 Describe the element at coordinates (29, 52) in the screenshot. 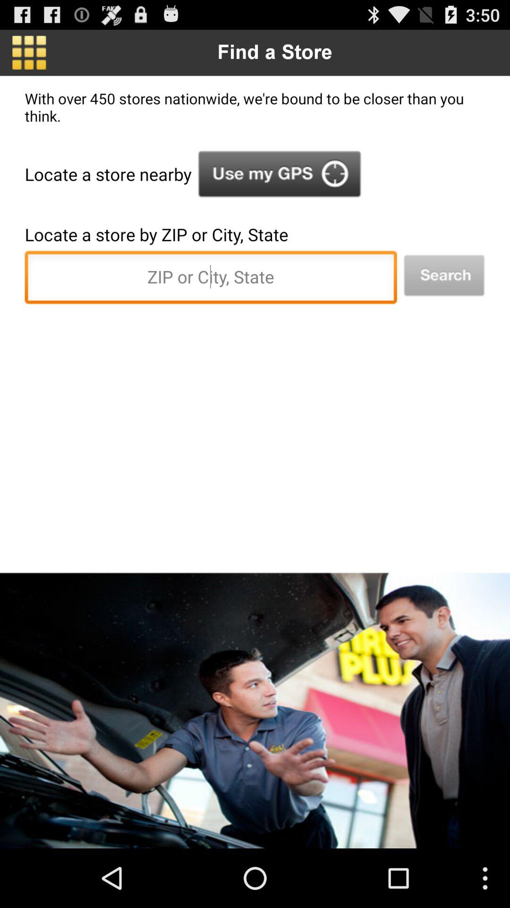

I see `select the apps icon` at that location.